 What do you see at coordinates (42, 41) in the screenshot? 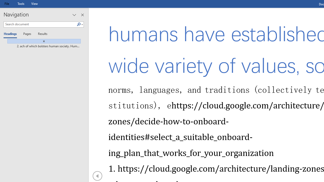
I see `Jump to the beginning` at bounding box center [42, 41].